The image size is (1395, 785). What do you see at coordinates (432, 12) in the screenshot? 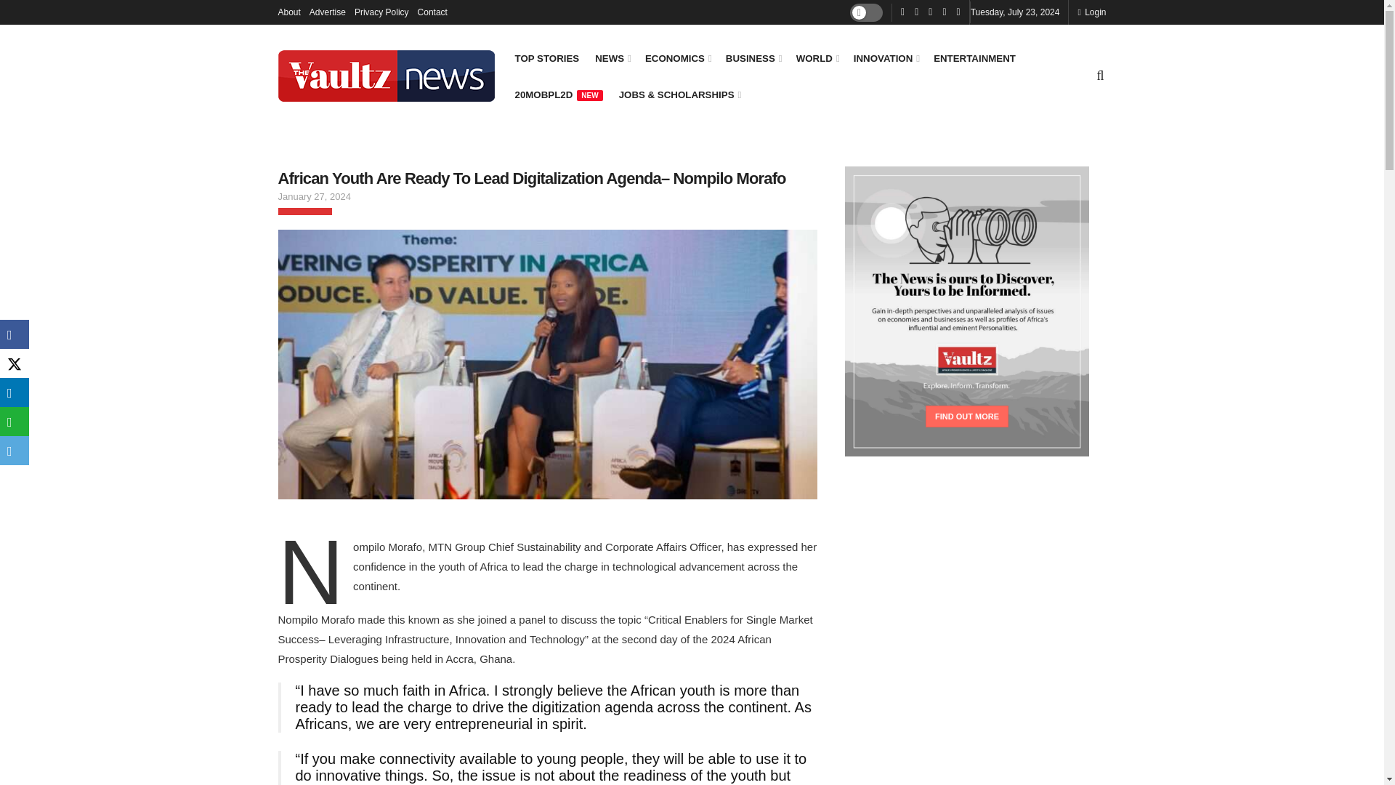
I see `Contact` at bounding box center [432, 12].